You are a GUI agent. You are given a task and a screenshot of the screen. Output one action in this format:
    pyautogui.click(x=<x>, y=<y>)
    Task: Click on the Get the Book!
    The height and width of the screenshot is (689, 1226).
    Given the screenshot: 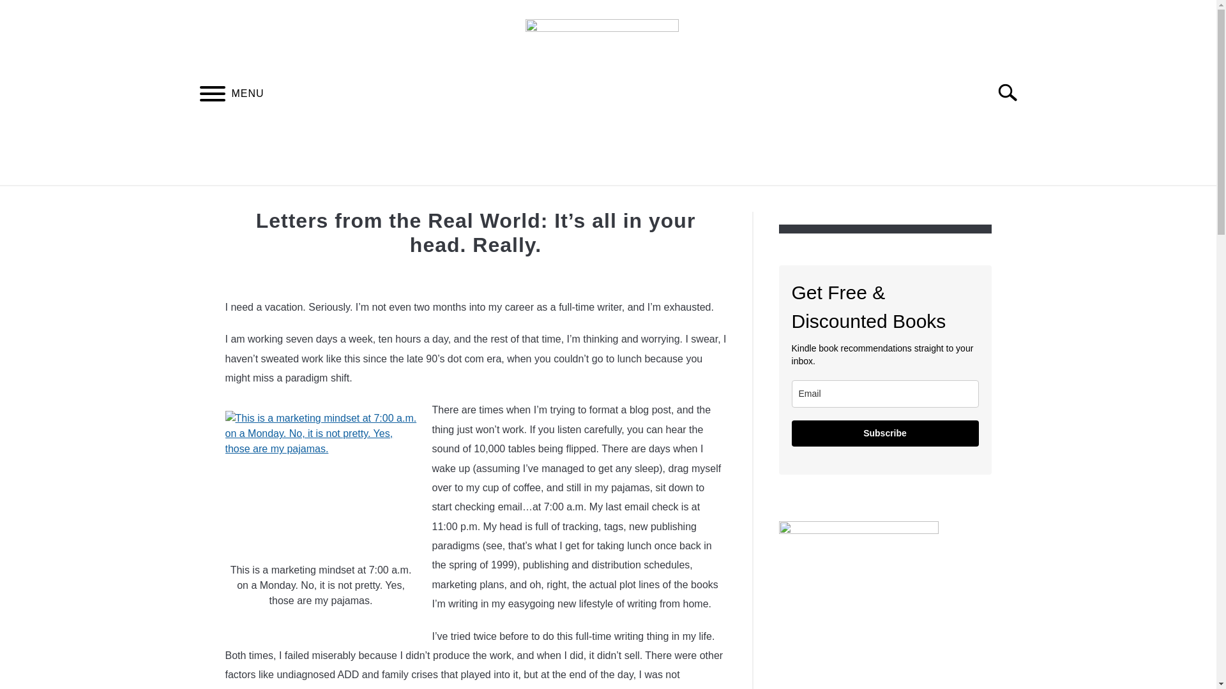 What is the action you would take?
    pyautogui.click(x=858, y=607)
    